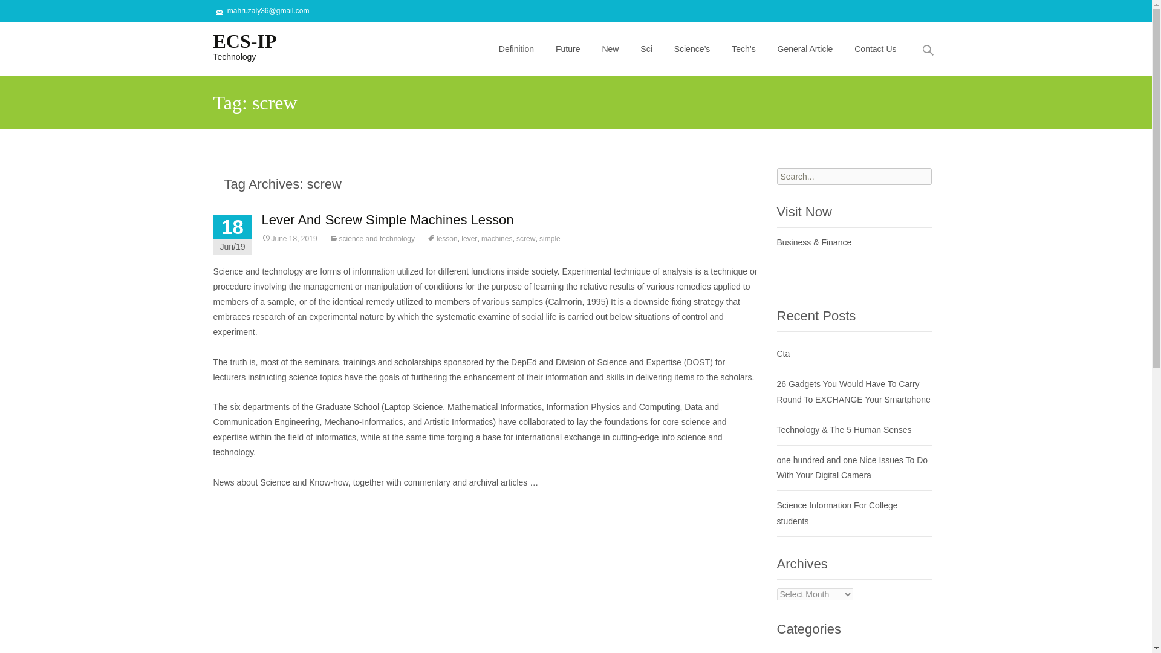 The height and width of the screenshot is (653, 1161). Describe the element at coordinates (469, 238) in the screenshot. I see `lever` at that location.